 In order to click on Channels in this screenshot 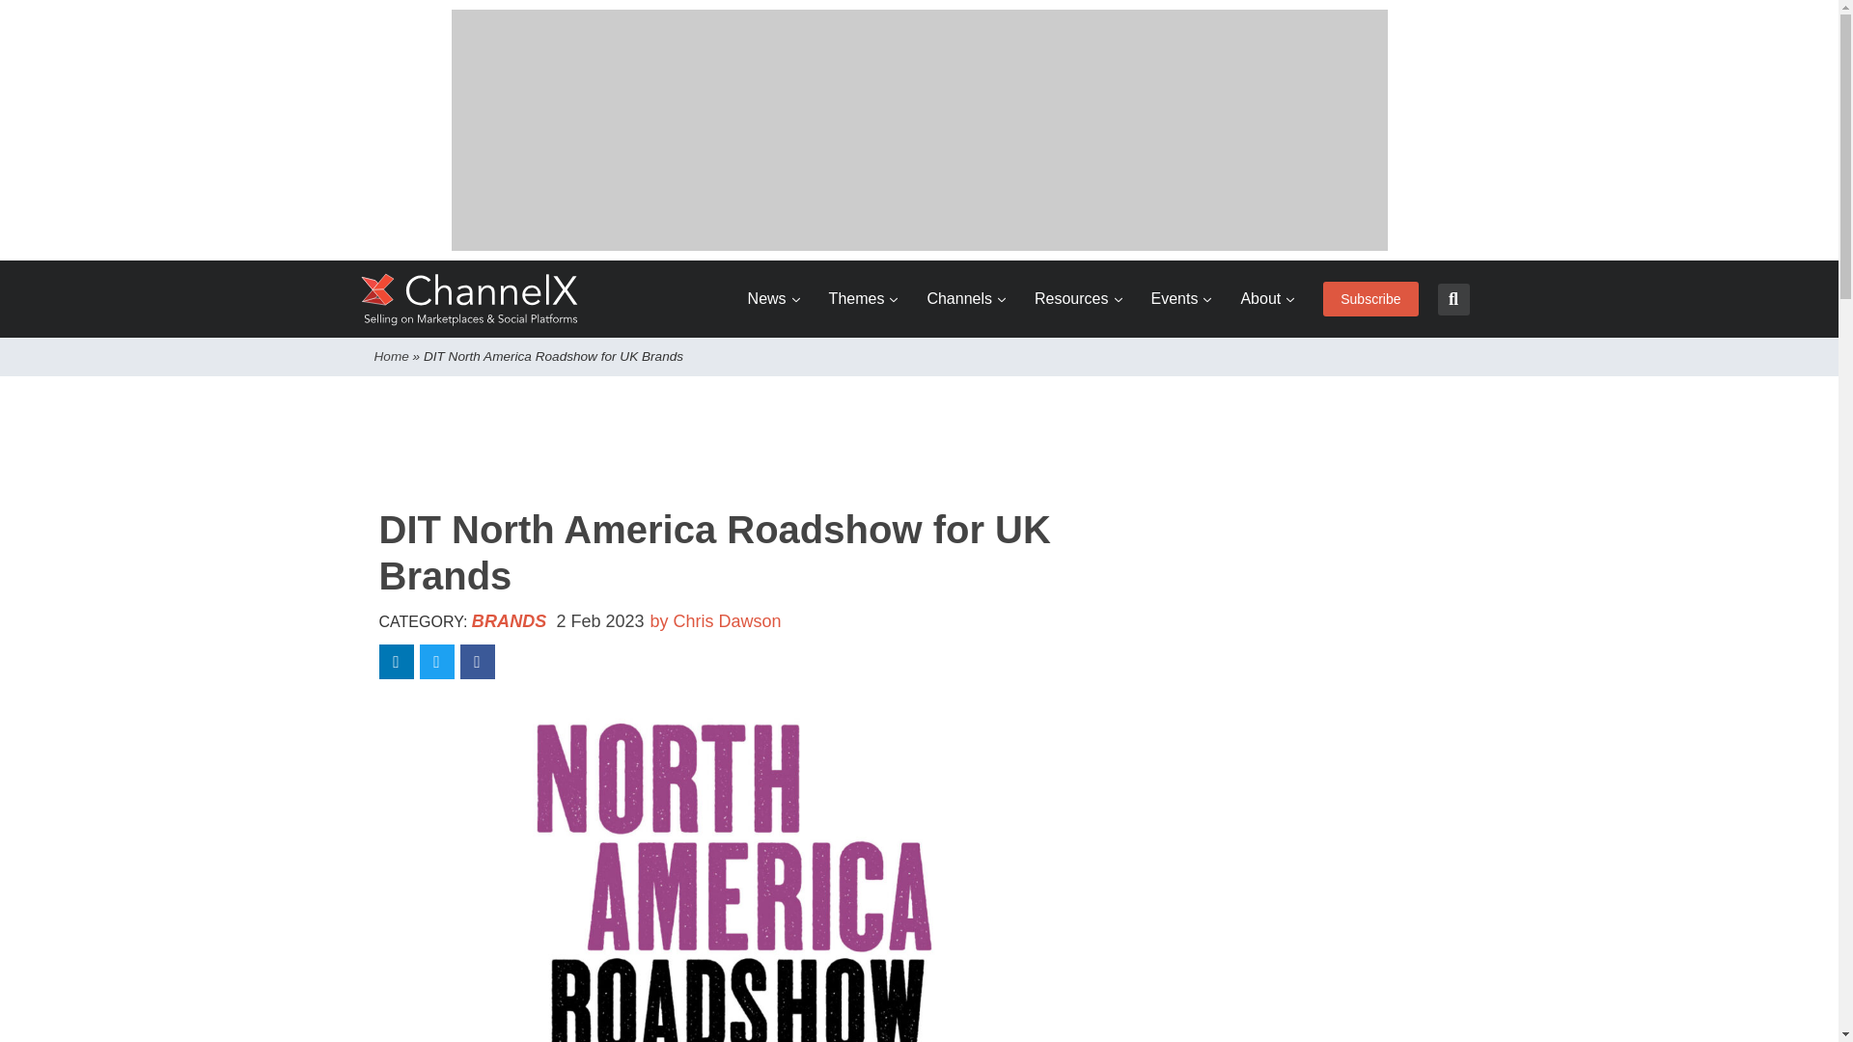, I will do `click(966, 299)`.